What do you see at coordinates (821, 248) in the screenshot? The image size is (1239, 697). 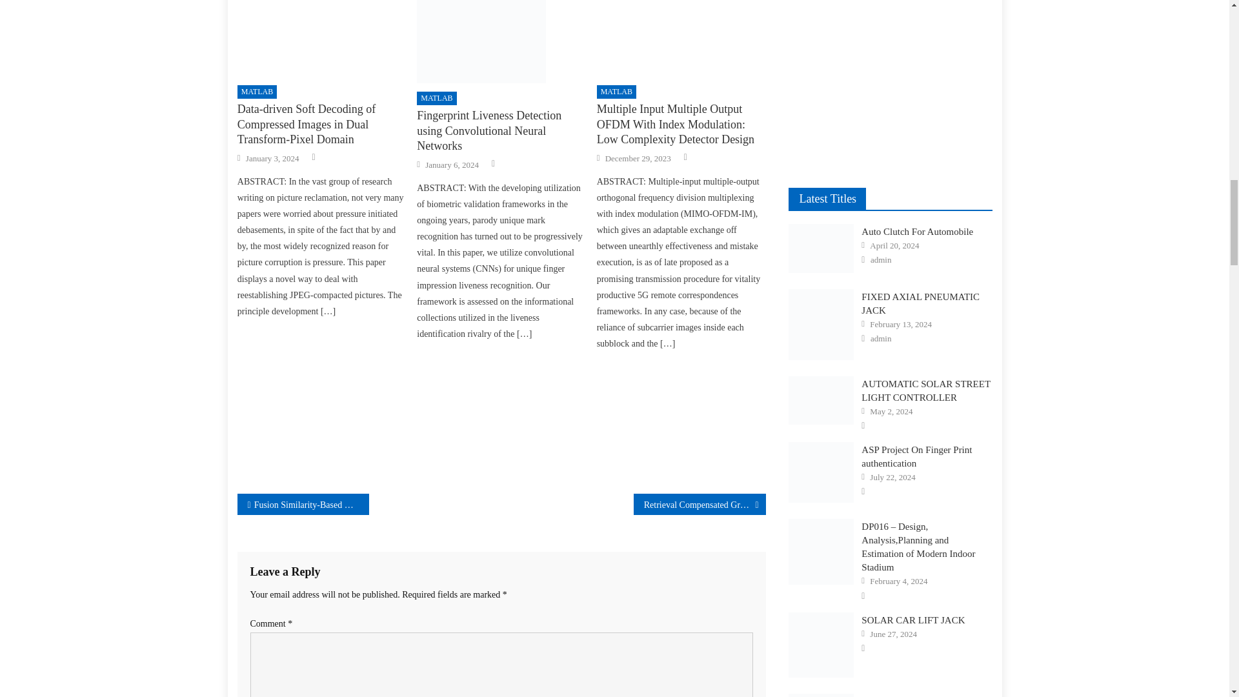 I see `Auto Clutch For Automobile` at bounding box center [821, 248].